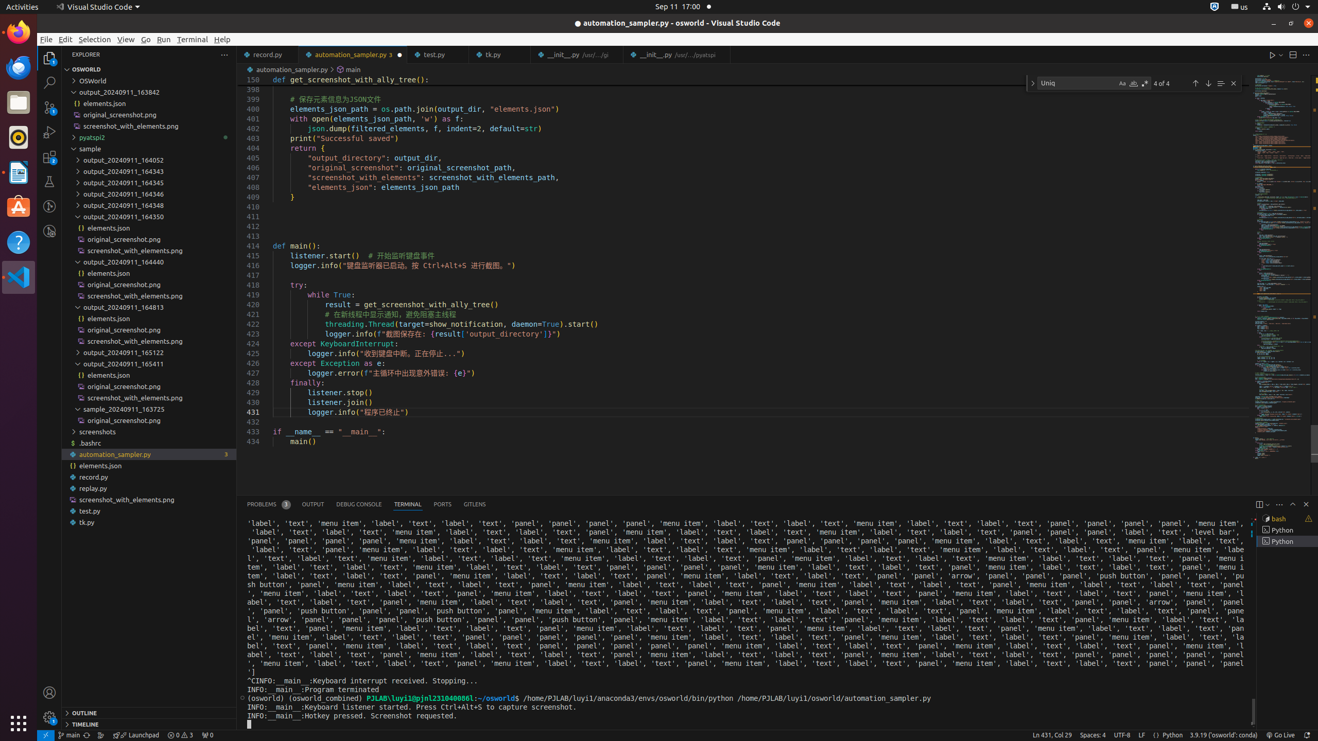 This screenshot has height=741, width=1318. What do you see at coordinates (1208, 83) in the screenshot?
I see `Next Match (Enter)` at bounding box center [1208, 83].